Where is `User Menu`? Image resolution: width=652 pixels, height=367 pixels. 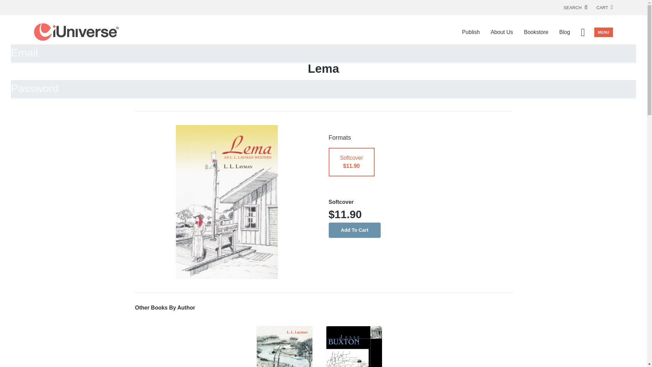
User Menu is located at coordinates (583, 32).